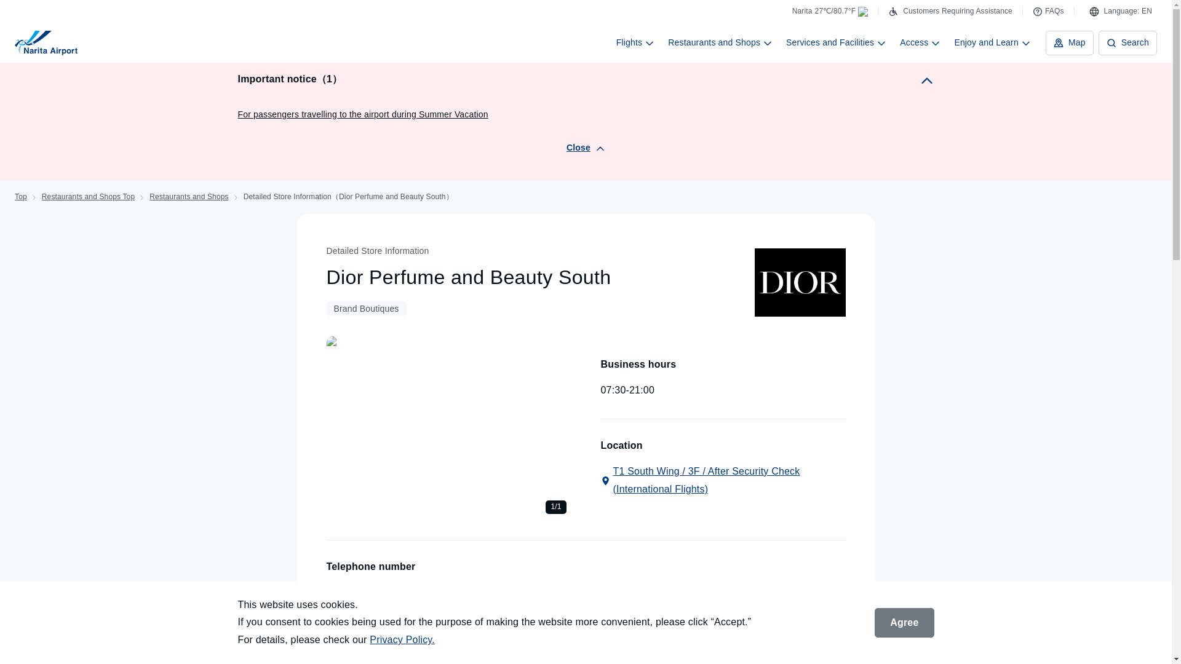 This screenshot has width=1181, height=664. What do you see at coordinates (920, 42) in the screenshot?
I see `Access` at bounding box center [920, 42].